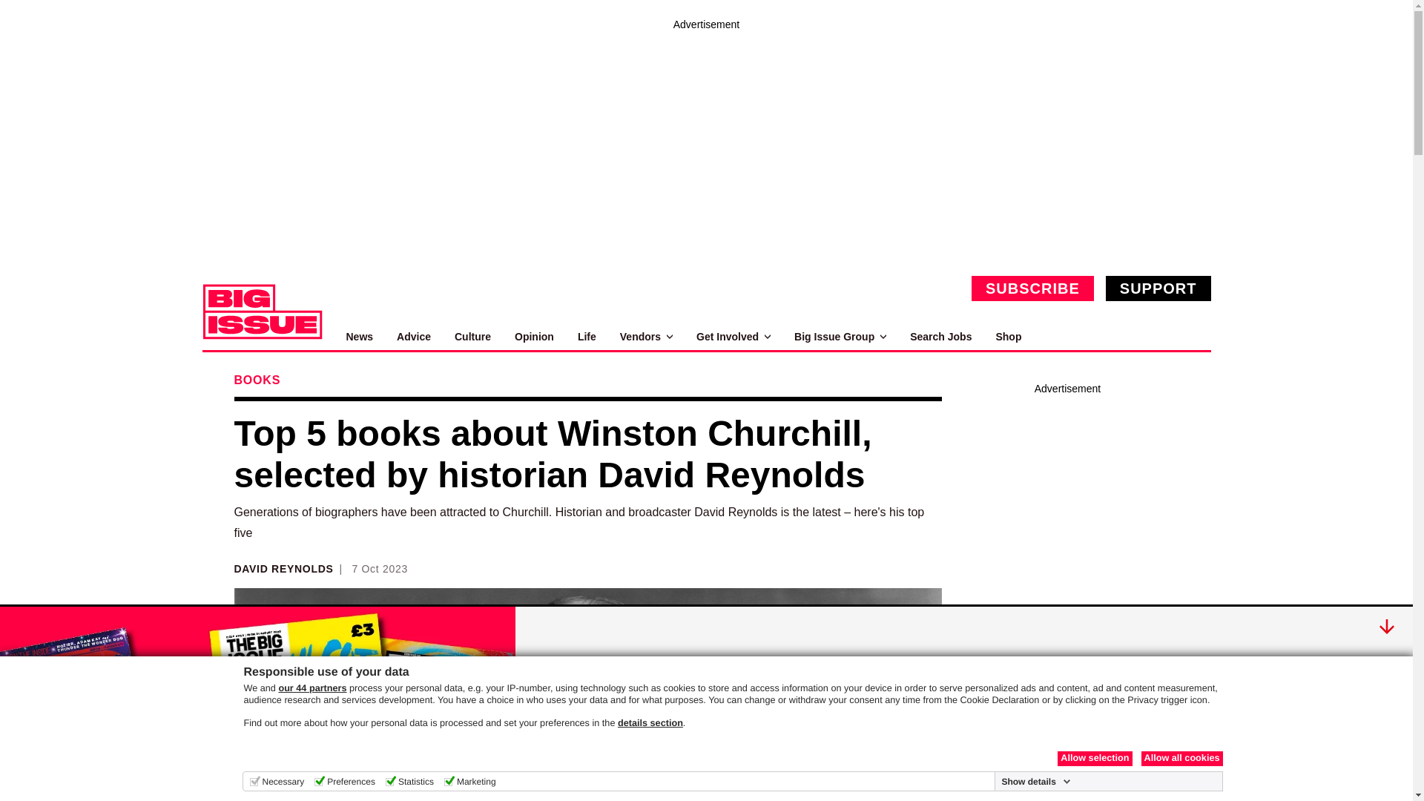 The width and height of the screenshot is (1424, 801). Describe the element at coordinates (1035, 782) in the screenshot. I see `Show details` at that location.